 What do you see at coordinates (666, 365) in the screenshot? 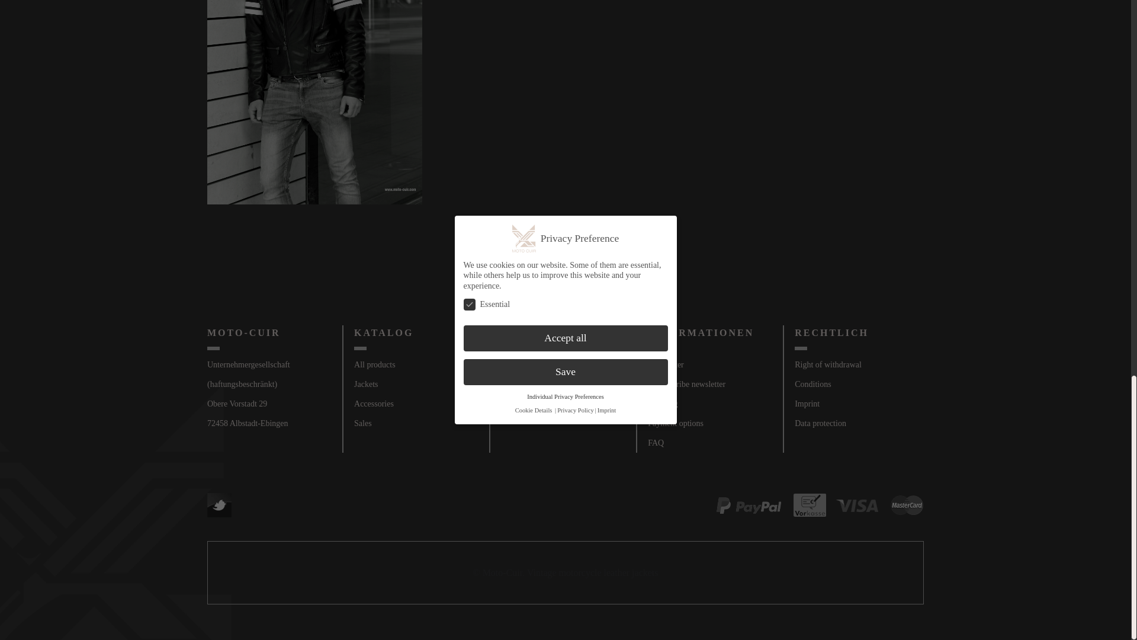
I see `Newsletter` at bounding box center [666, 365].